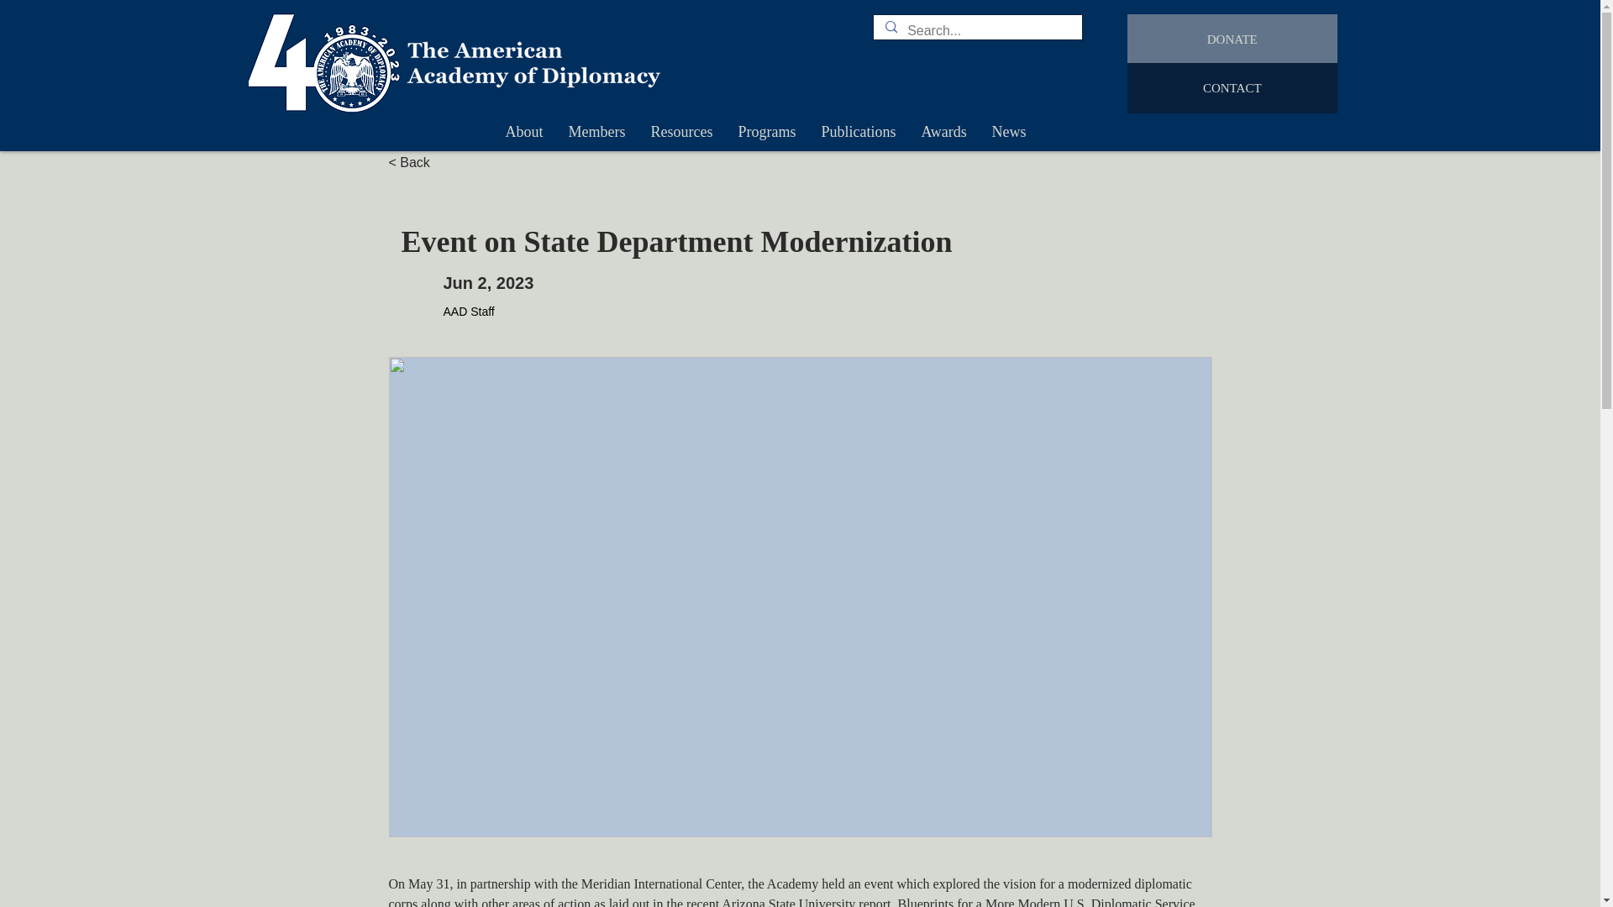 The width and height of the screenshot is (1613, 907). Describe the element at coordinates (944, 131) in the screenshot. I see `Awards` at that location.